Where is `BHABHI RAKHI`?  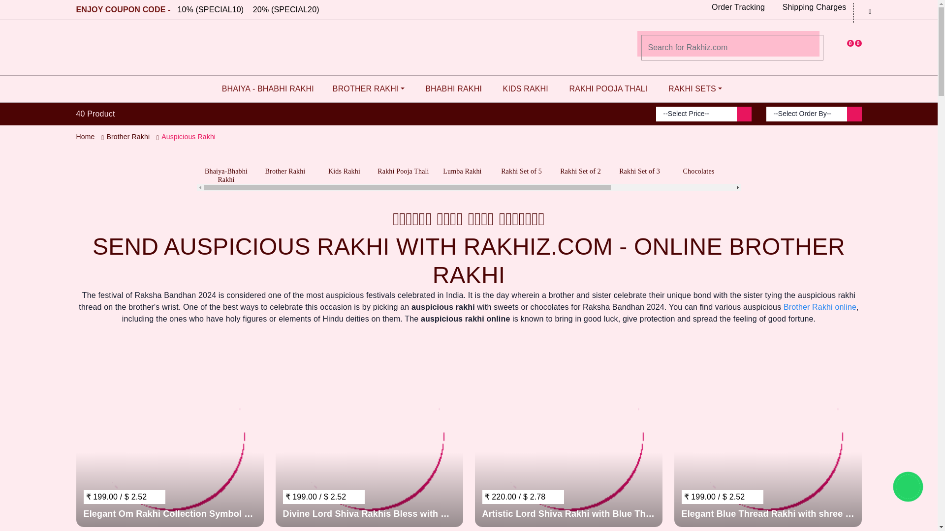
BHABHI RAKHI is located at coordinates (451, 89).